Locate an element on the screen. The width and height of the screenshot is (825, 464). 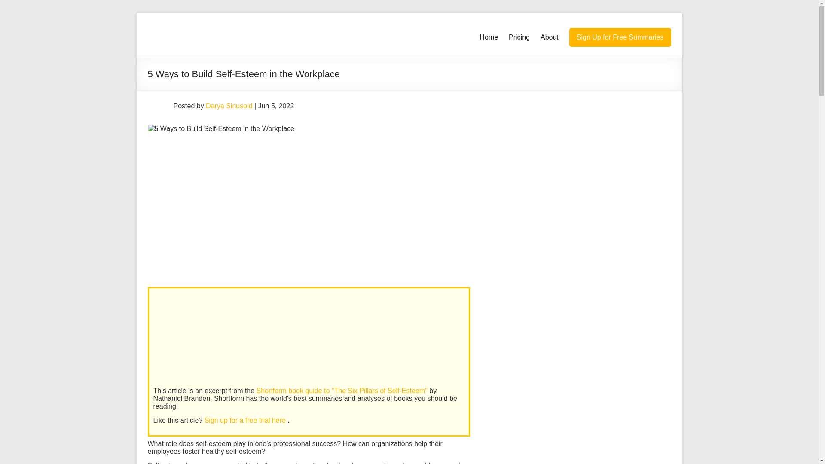
Pricing is located at coordinates (519, 37).